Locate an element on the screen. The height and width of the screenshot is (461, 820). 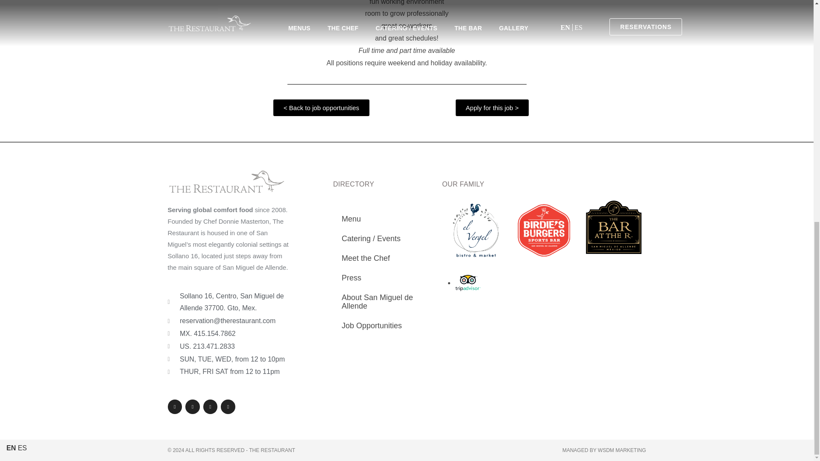
Sollano 16, Centro, San Miguel de Allende 37700. Gto, Mex. is located at coordinates (229, 302).